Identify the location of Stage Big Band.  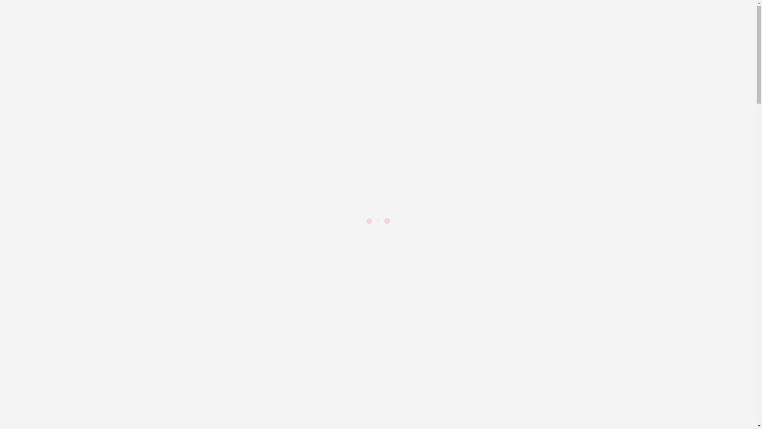
(71, 277).